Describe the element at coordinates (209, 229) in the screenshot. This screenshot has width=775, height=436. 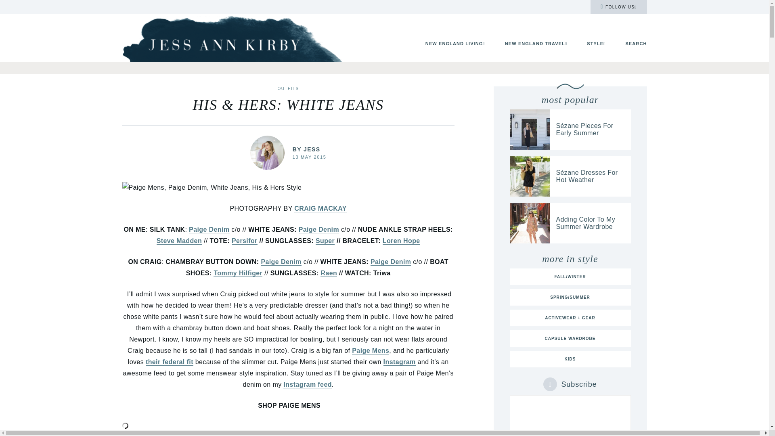
I see `Paige Denim` at that location.